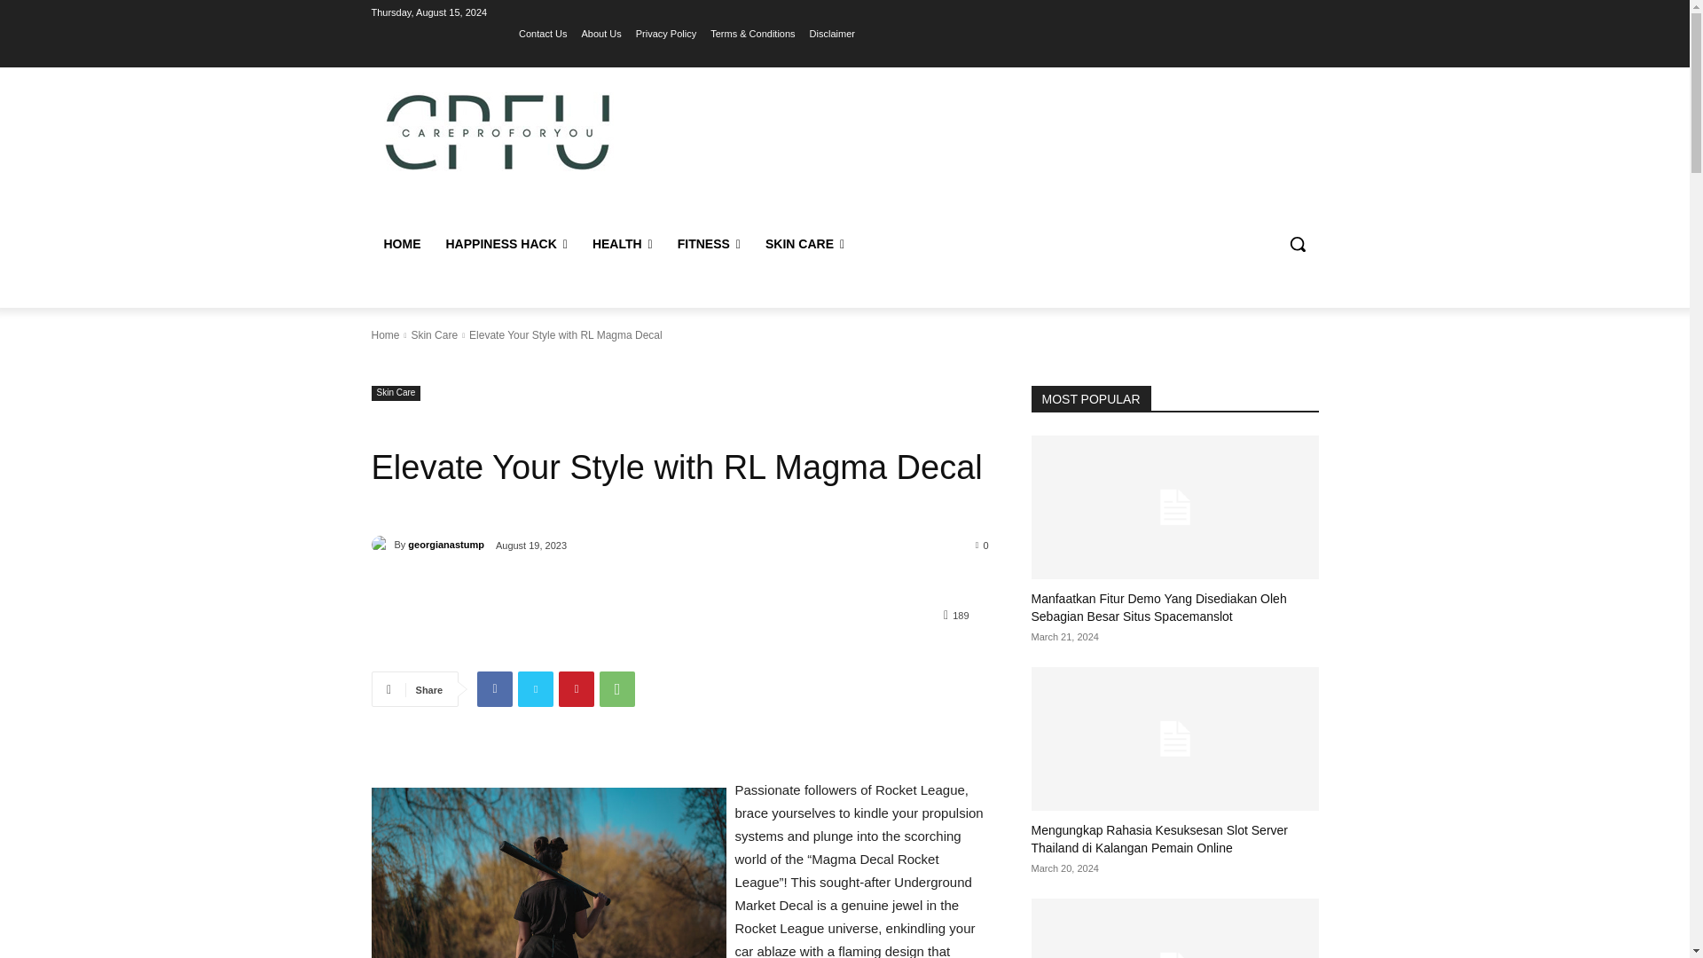 The height and width of the screenshot is (958, 1703). I want to click on HEALTH, so click(623, 243).